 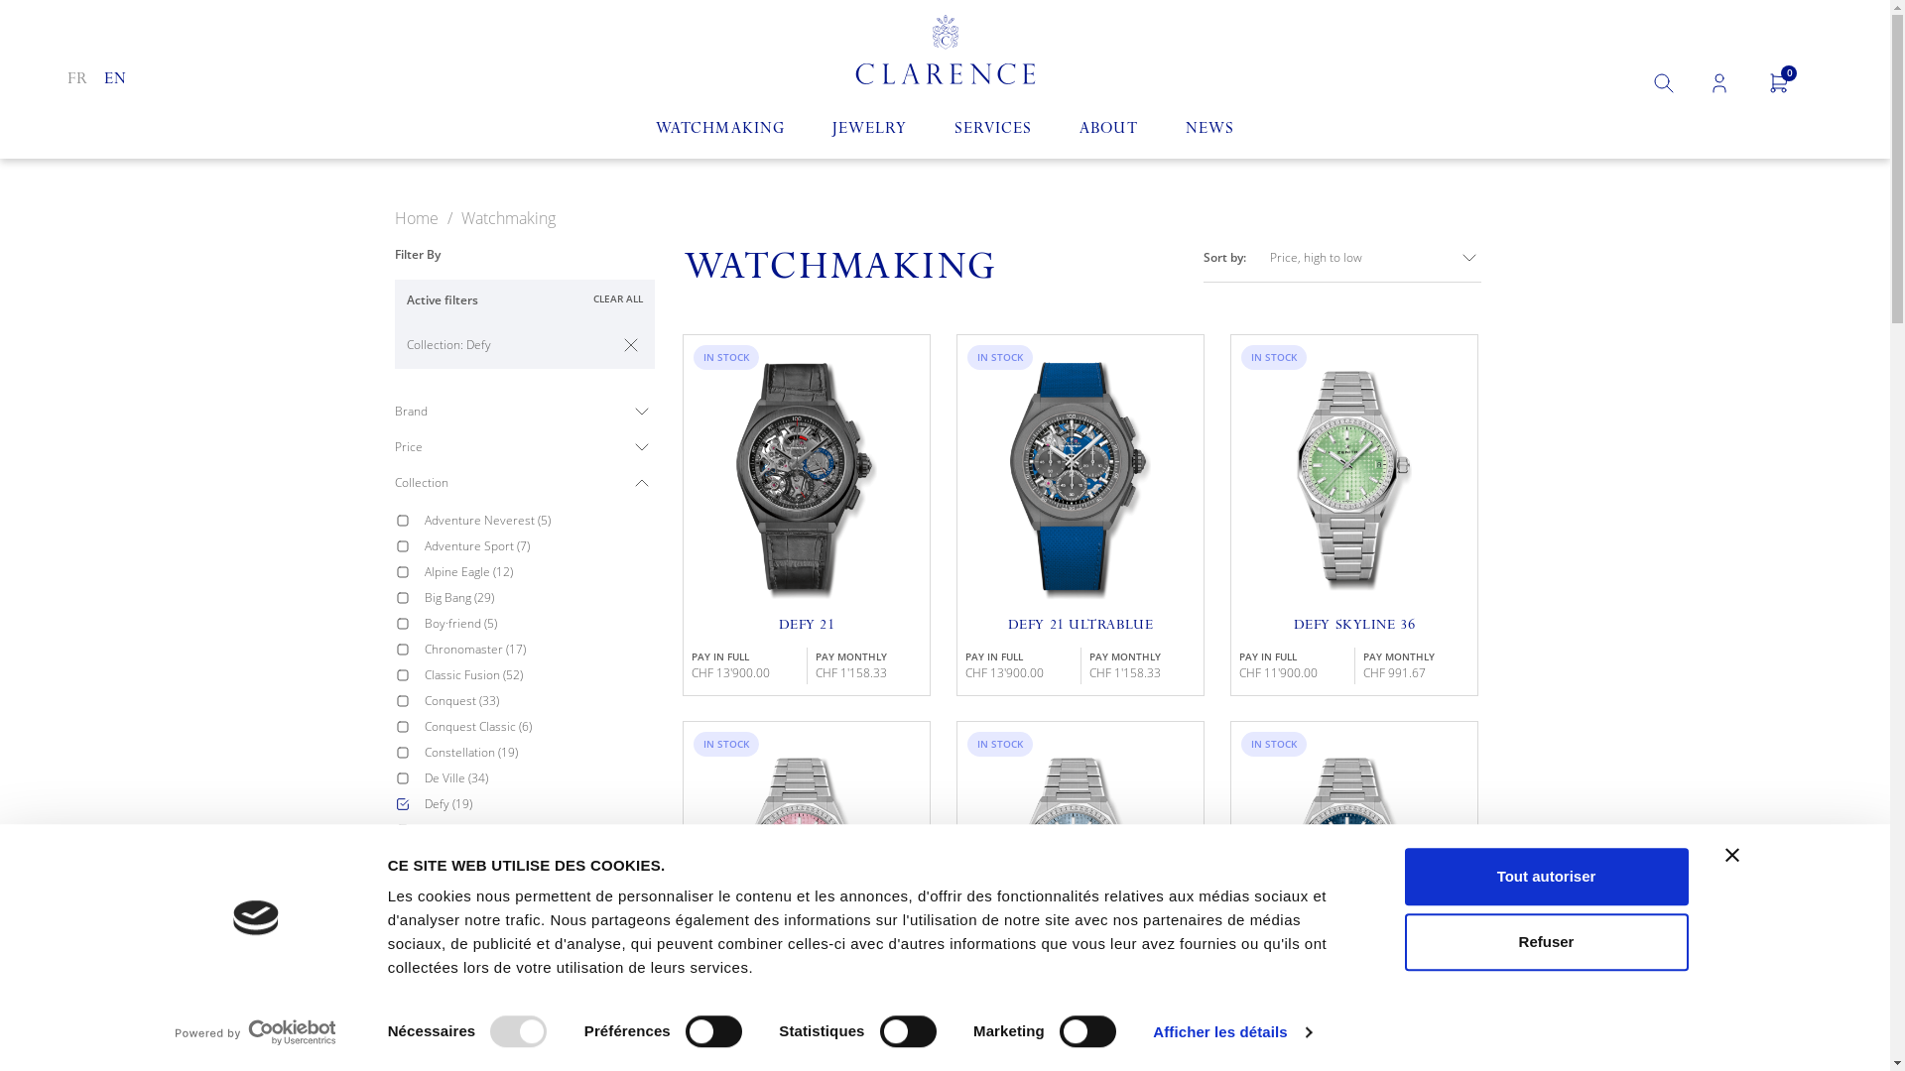 What do you see at coordinates (540, 572) in the screenshot?
I see `Alpine Eagle (12)` at bounding box center [540, 572].